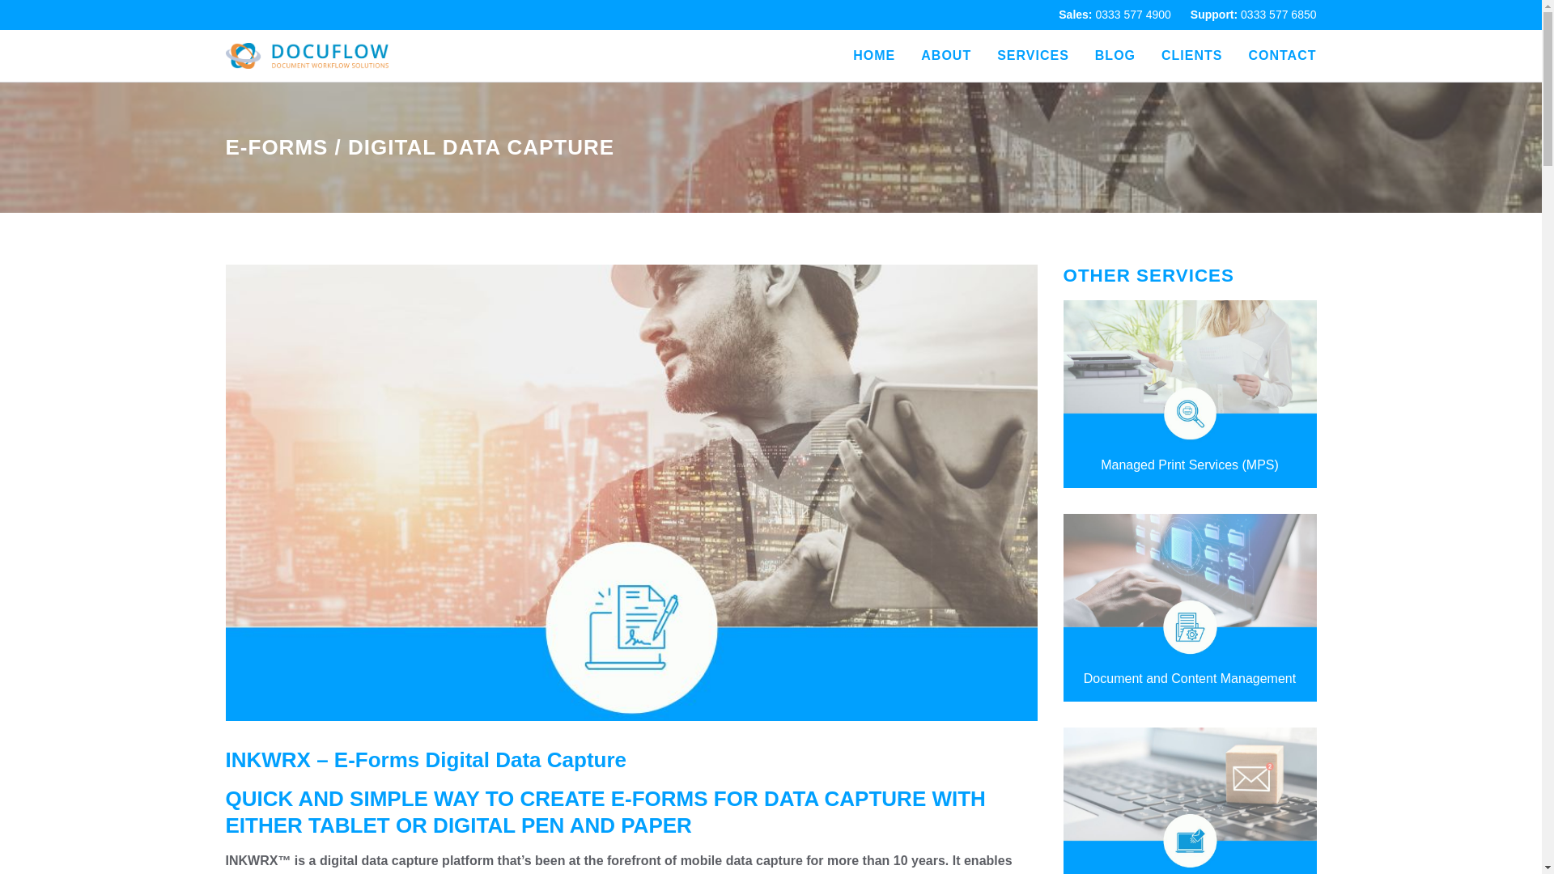 This screenshot has width=1554, height=874. I want to click on 0333 577 6850, so click(1278, 14).